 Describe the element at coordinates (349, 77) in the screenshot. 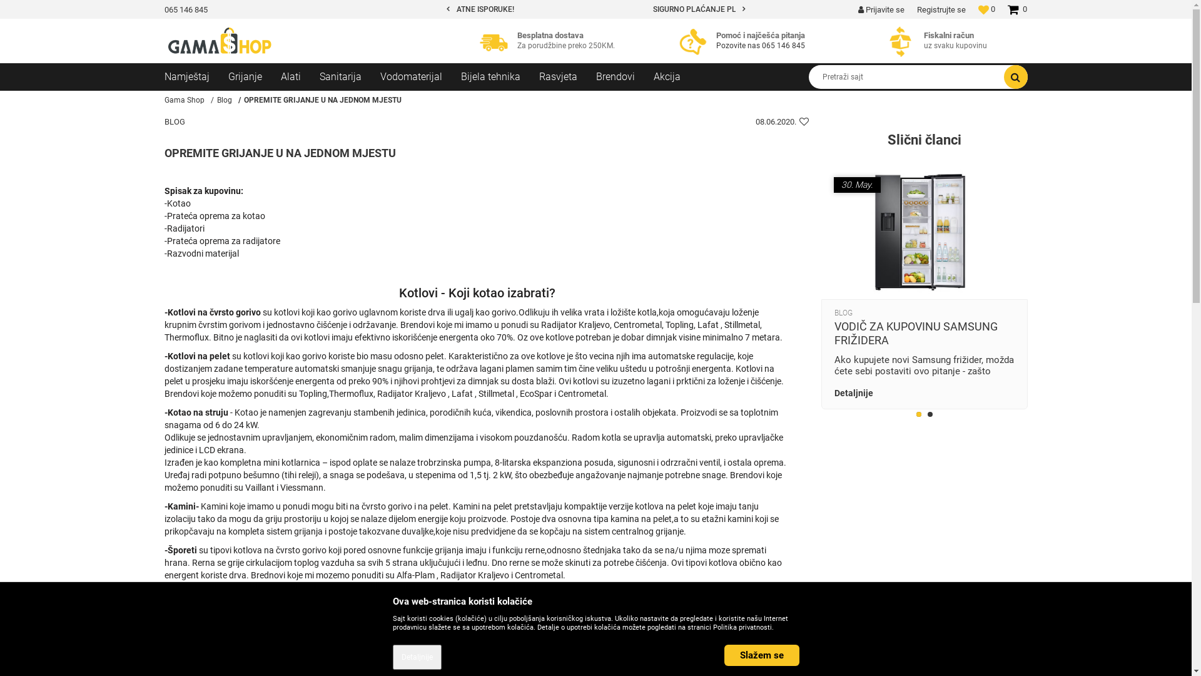

I see `Sanitarija` at that location.